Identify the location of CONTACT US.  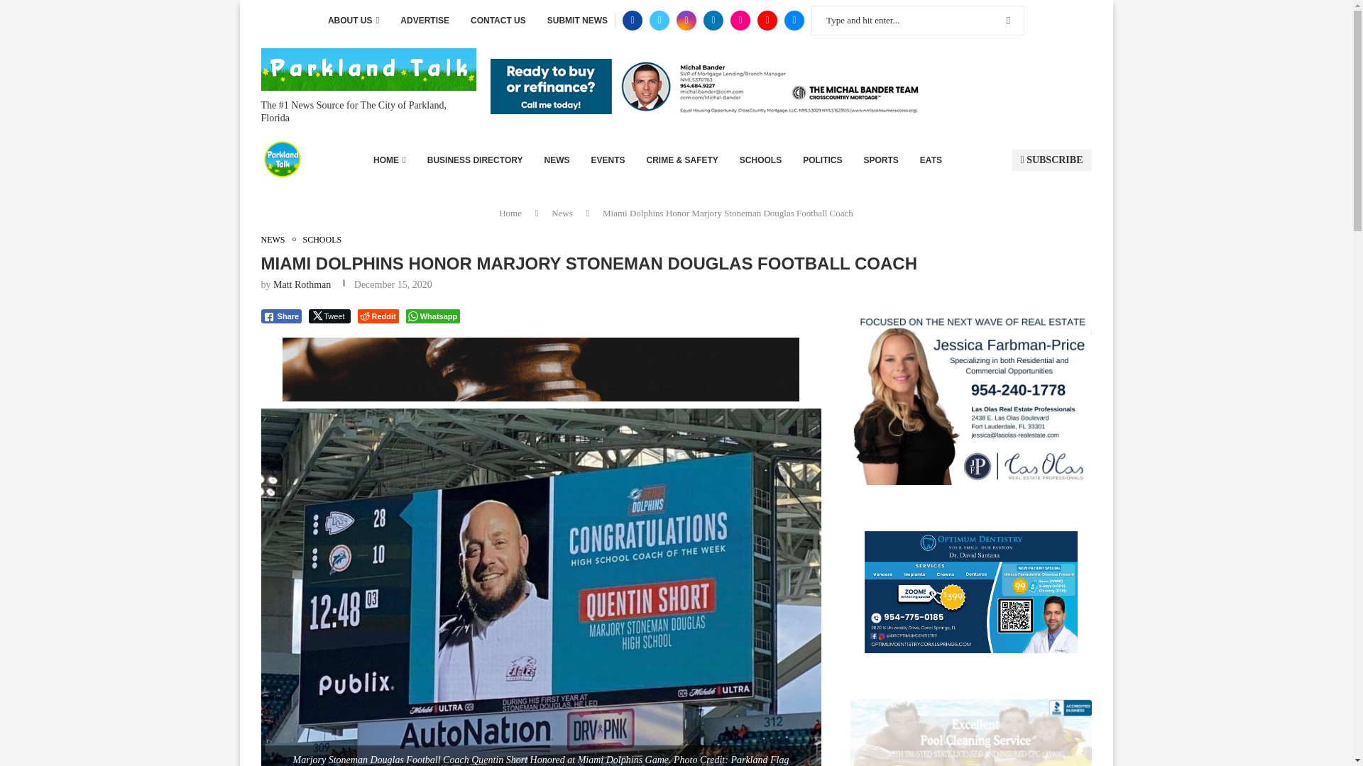
(498, 21).